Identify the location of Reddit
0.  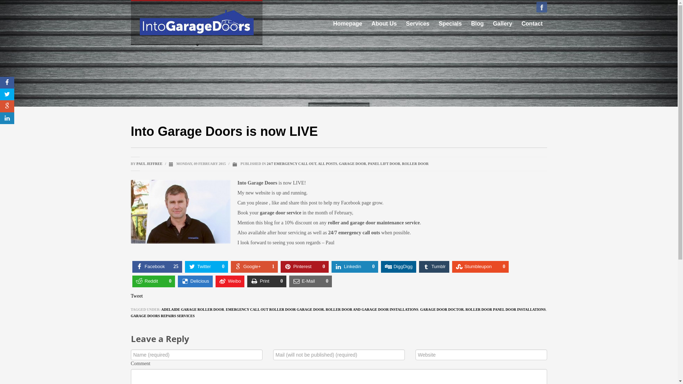
(154, 281).